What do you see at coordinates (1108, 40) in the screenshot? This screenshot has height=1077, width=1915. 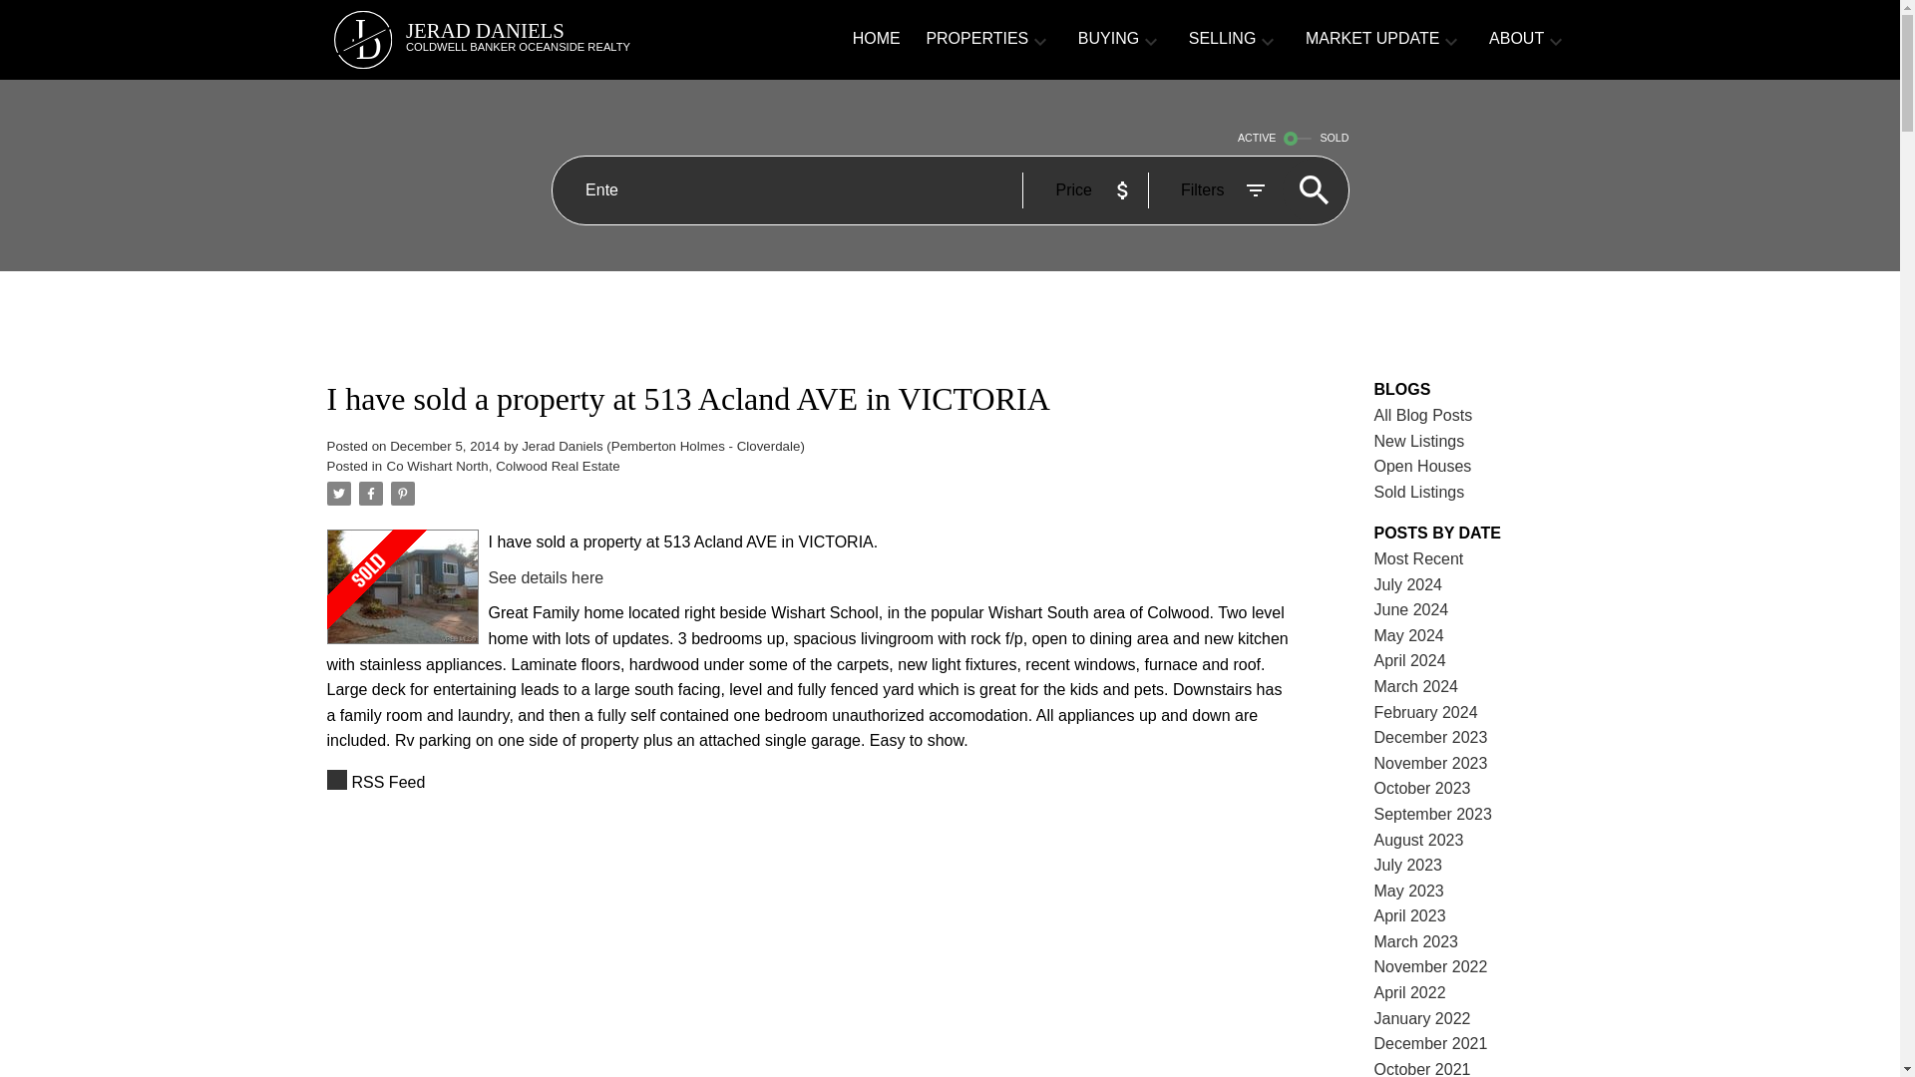 I see `BUYING` at bounding box center [1108, 40].